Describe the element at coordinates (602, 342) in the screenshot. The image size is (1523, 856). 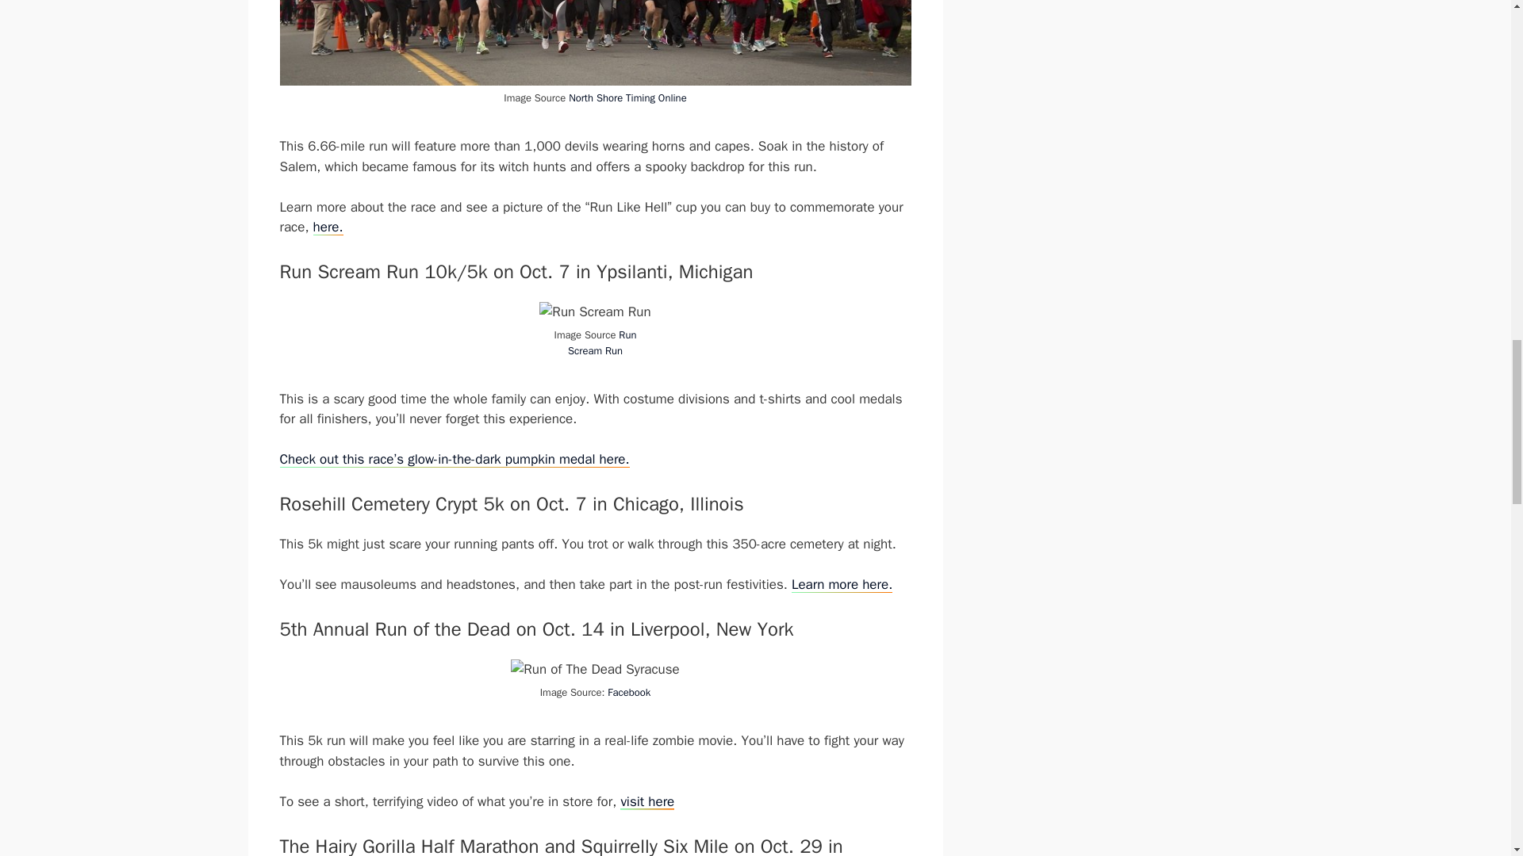
I see `Run Scream Run` at that location.